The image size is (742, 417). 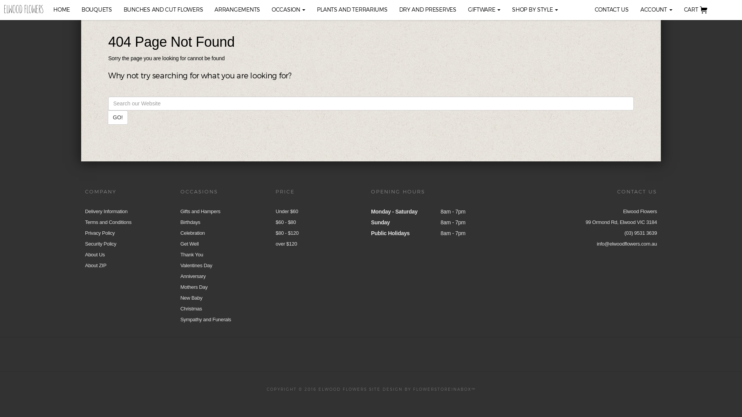 I want to click on FLOWERSTOREINABOX, so click(x=442, y=389).